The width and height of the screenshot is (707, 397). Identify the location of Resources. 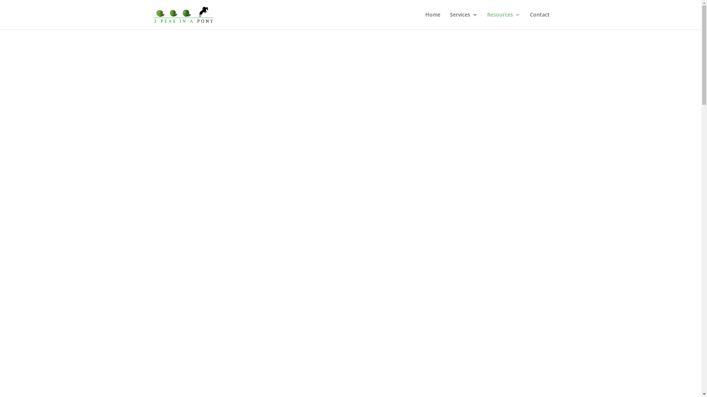
(503, 21).